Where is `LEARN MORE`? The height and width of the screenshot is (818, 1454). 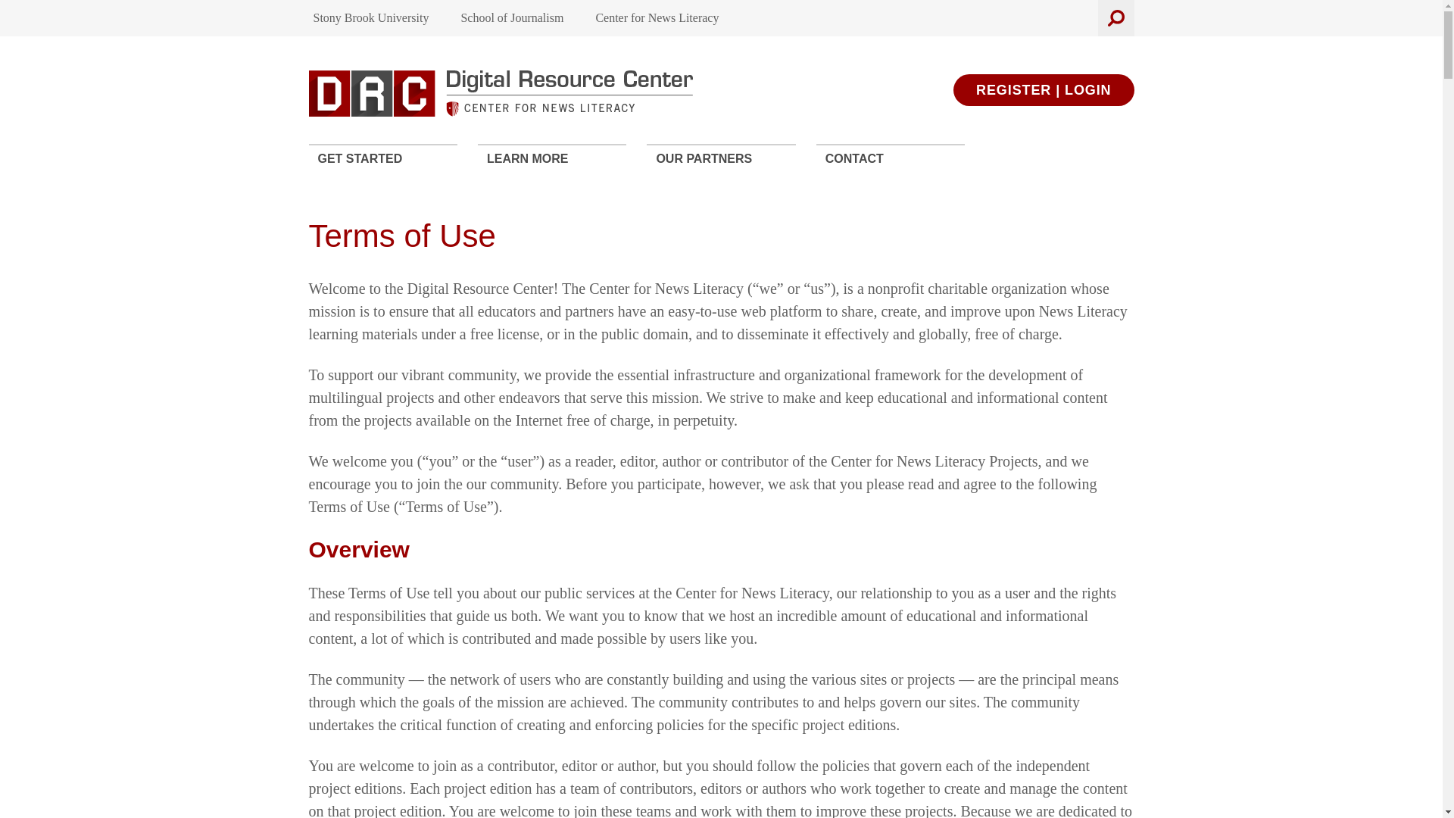 LEARN MORE is located at coordinates (552, 158).